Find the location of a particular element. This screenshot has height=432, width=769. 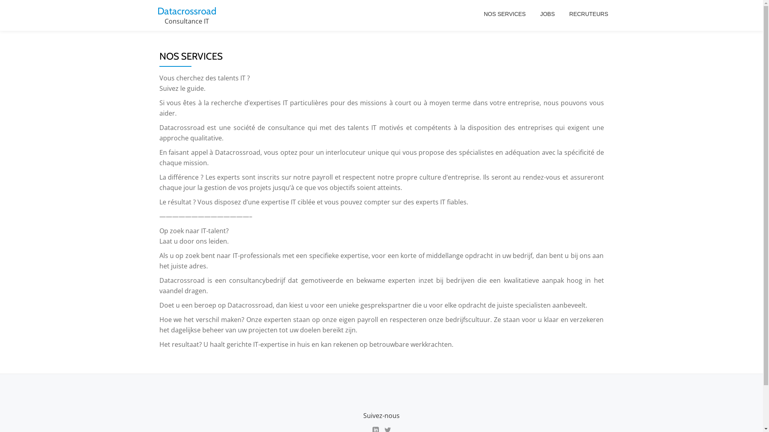

RECRUTEURS is located at coordinates (589, 14).